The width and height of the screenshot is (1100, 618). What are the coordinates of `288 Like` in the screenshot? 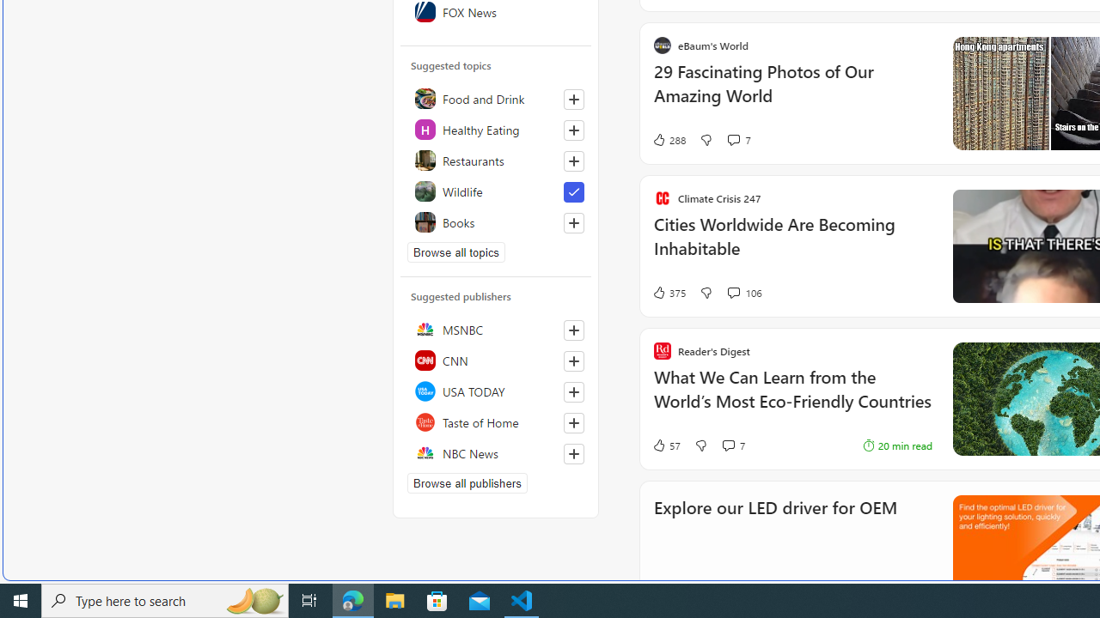 It's located at (669, 139).